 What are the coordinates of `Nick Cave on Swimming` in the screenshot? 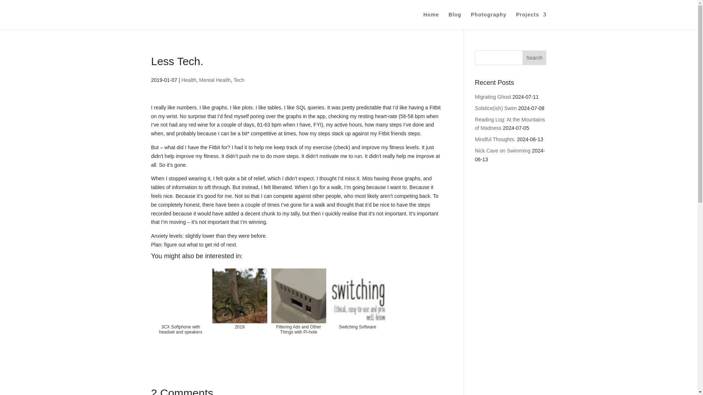 It's located at (503, 151).